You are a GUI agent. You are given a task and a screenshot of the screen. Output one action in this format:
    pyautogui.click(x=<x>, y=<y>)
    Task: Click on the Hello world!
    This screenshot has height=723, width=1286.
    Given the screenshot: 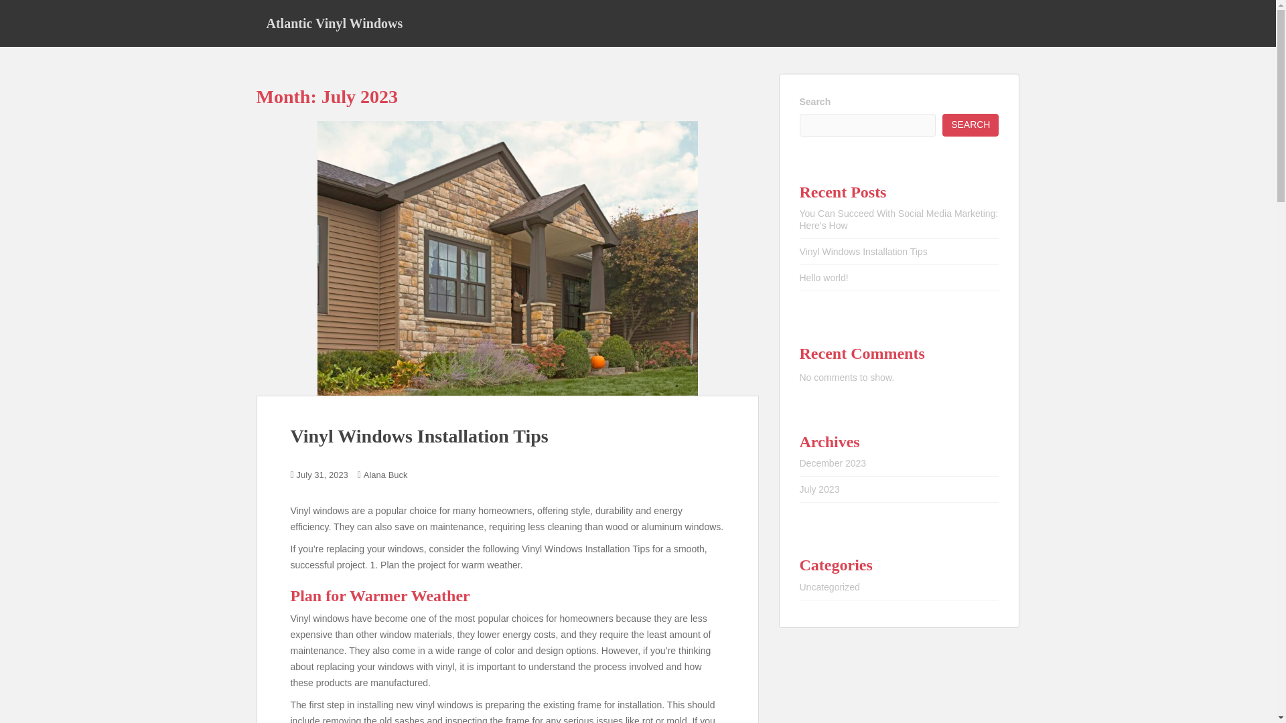 What is the action you would take?
    pyautogui.click(x=824, y=278)
    